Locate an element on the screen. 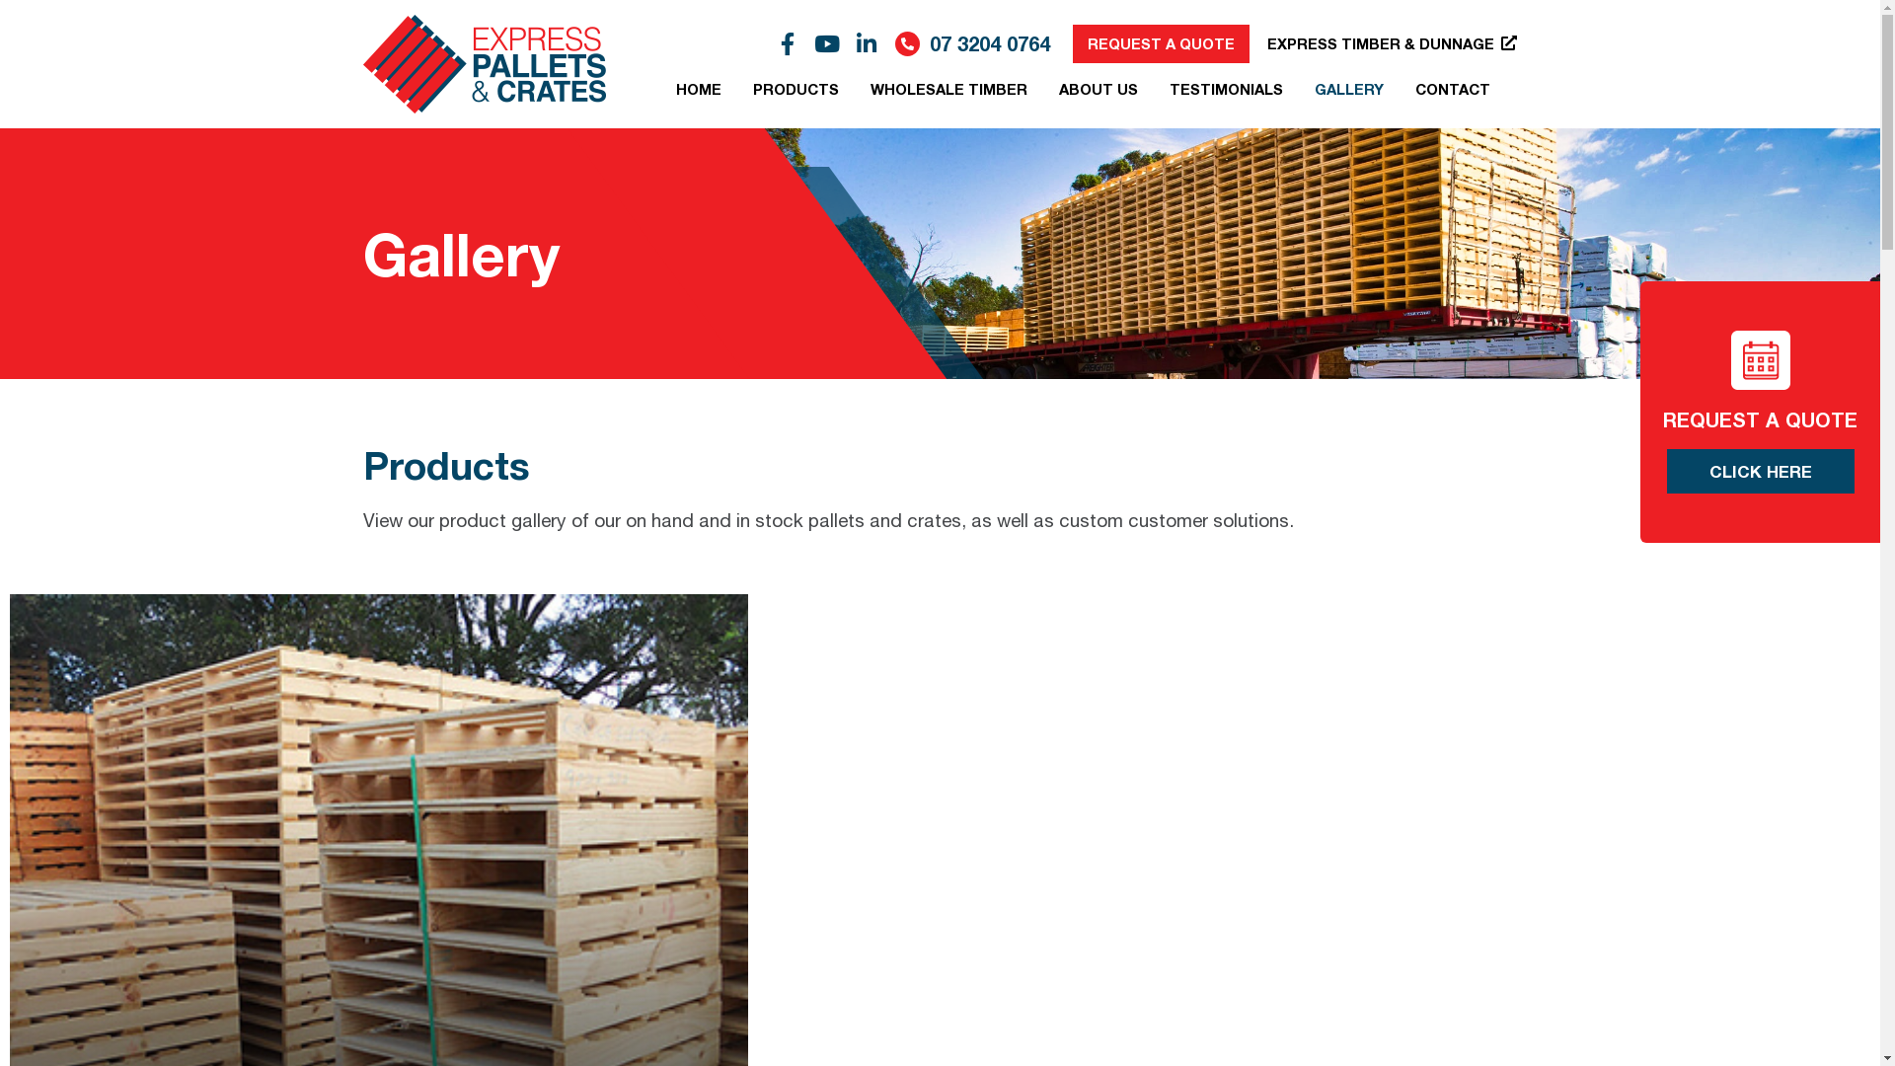 This screenshot has height=1066, width=1895. GALLERY is located at coordinates (1349, 89).